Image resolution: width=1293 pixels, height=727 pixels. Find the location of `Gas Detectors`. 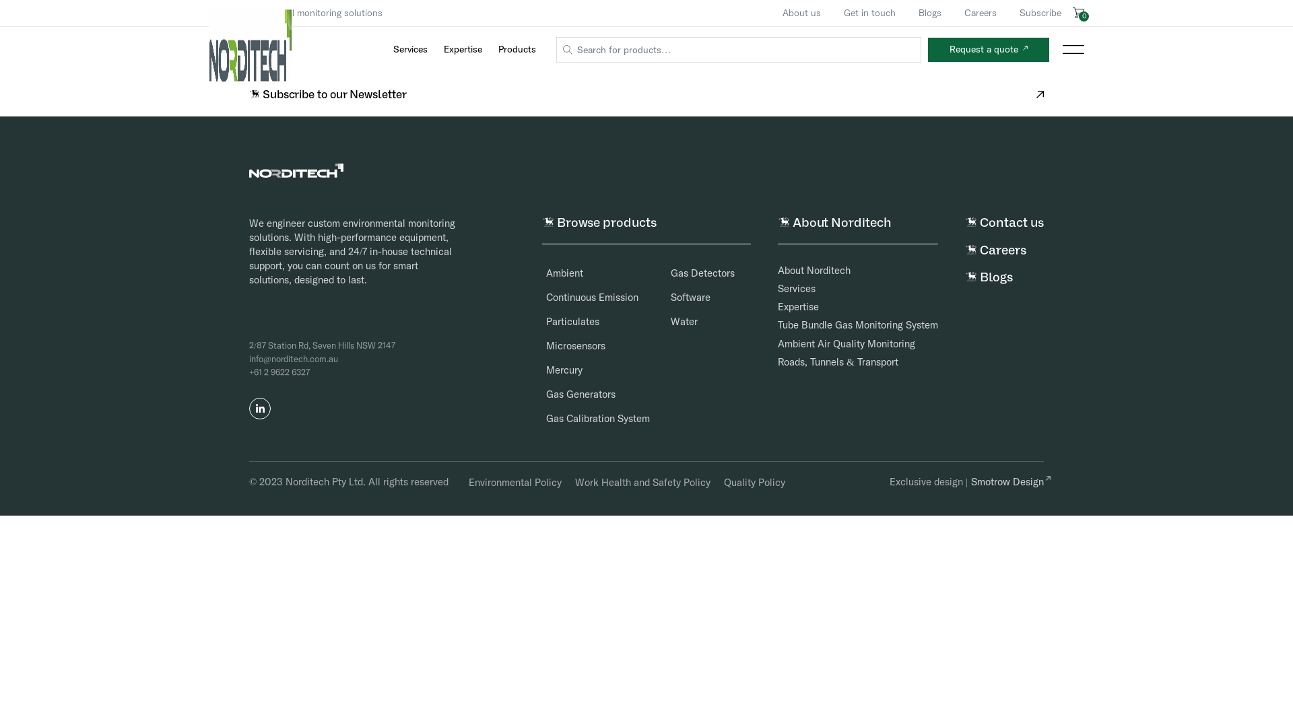

Gas Detectors is located at coordinates (694, 273).